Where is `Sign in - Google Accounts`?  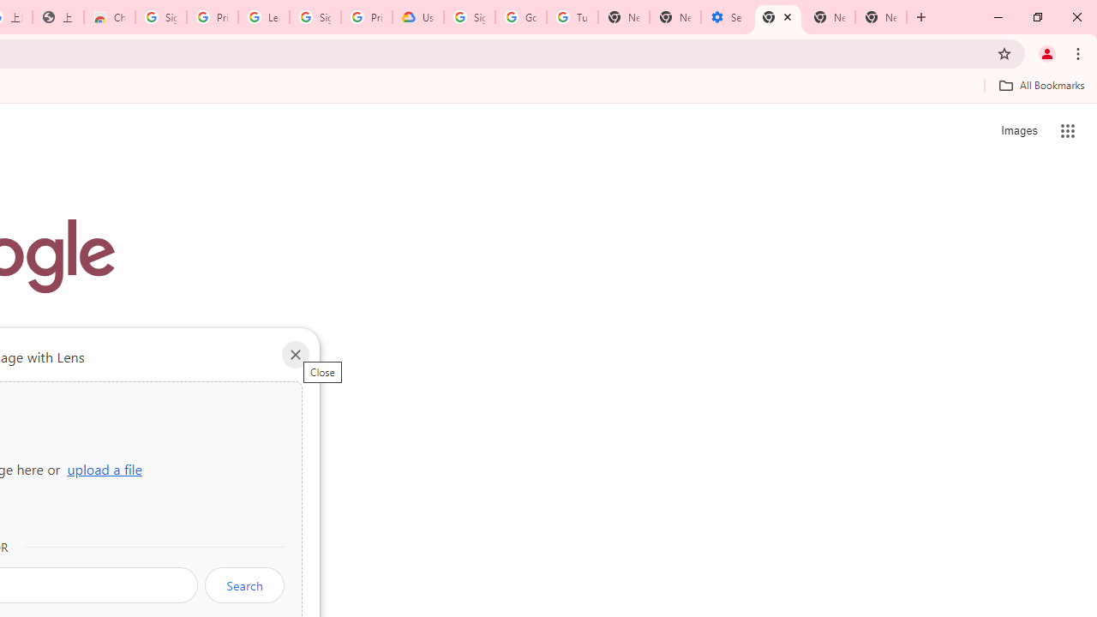 Sign in - Google Accounts is located at coordinates (470, 17).